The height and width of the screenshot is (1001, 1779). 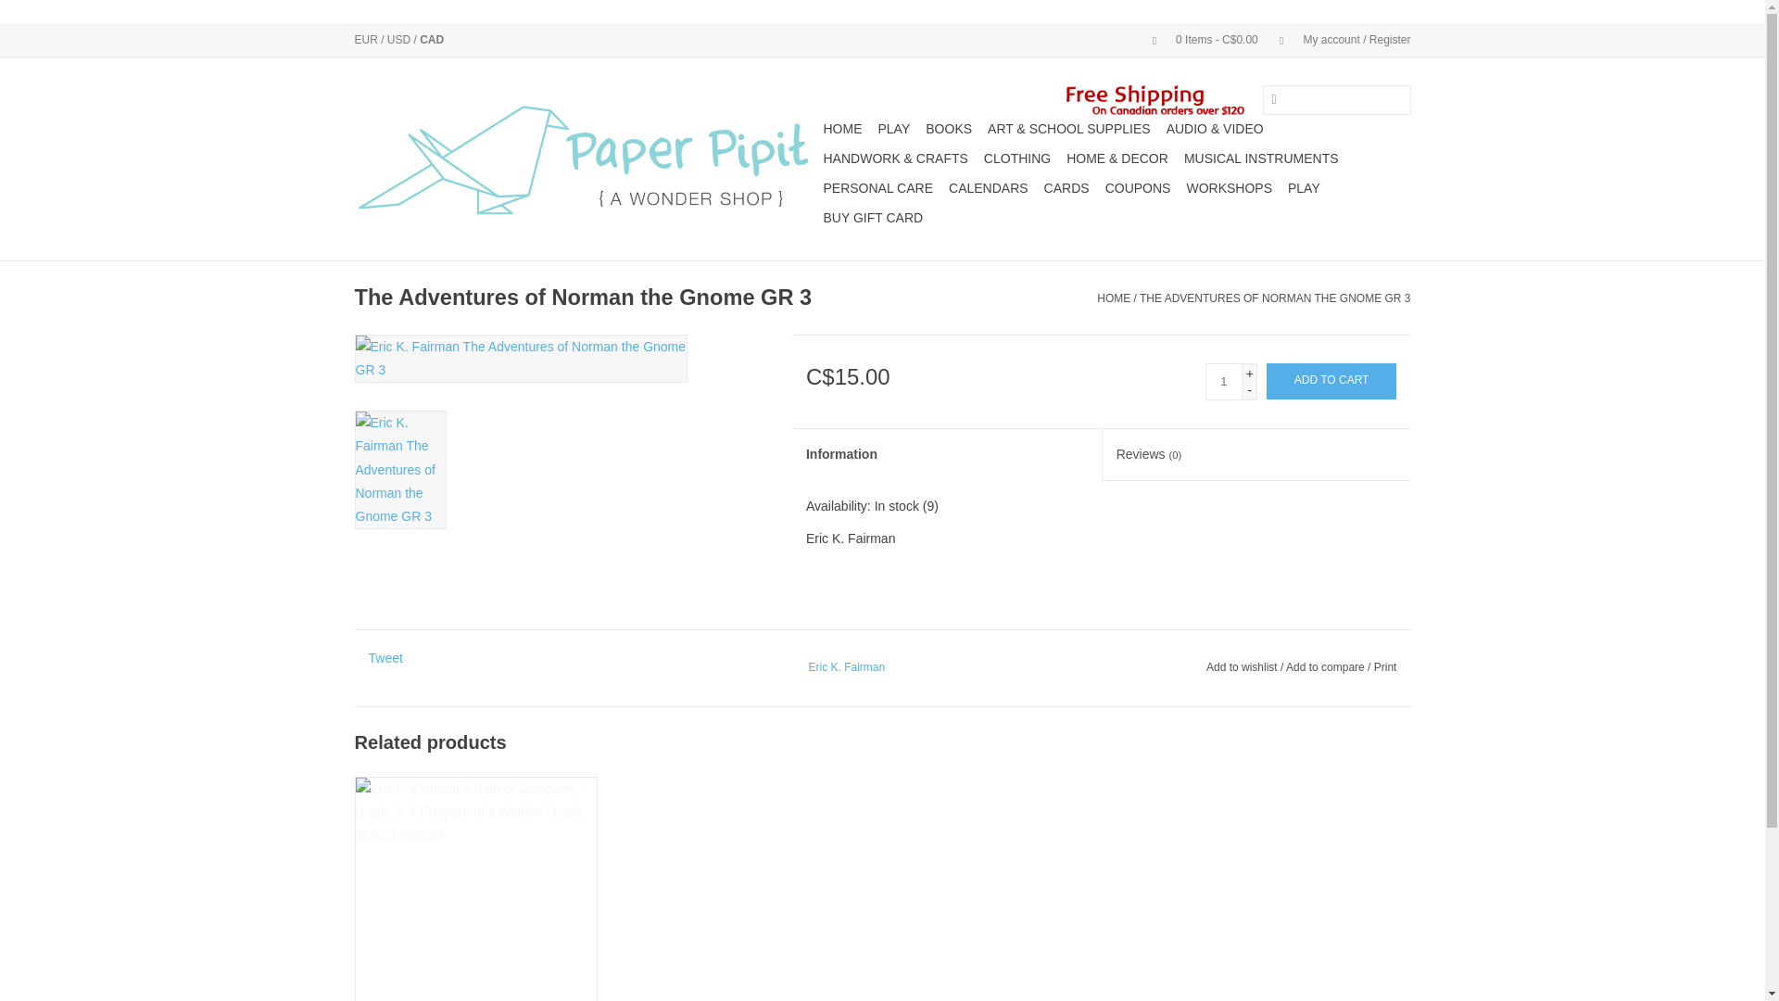 I want to click on  Play, so click(x=894, y=129).